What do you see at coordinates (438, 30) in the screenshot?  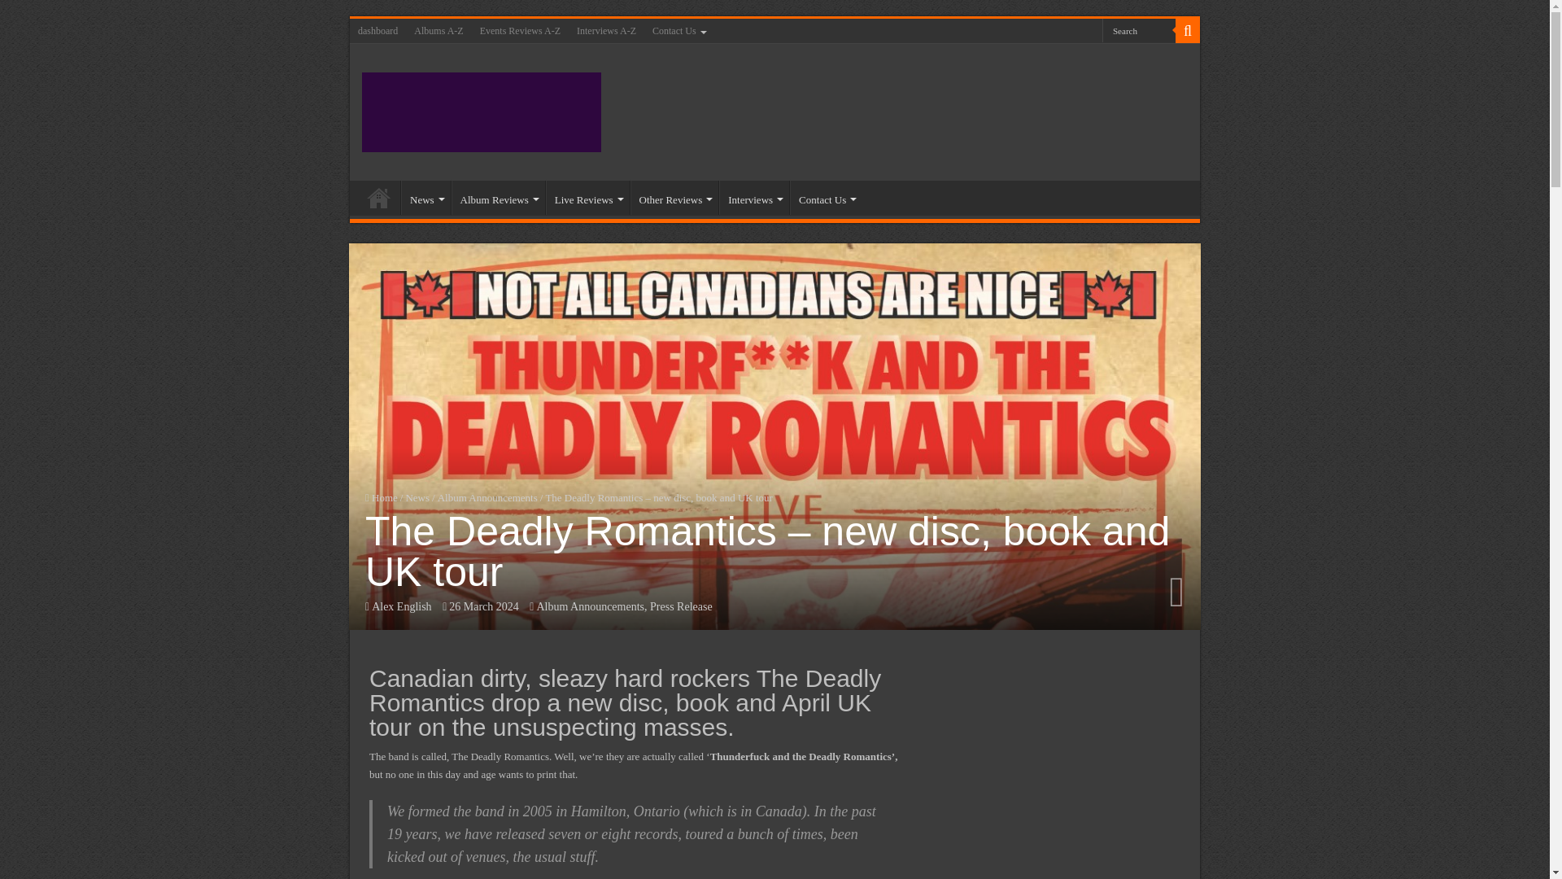 I see `Albums A-Z` at bounding box center [438, 30].